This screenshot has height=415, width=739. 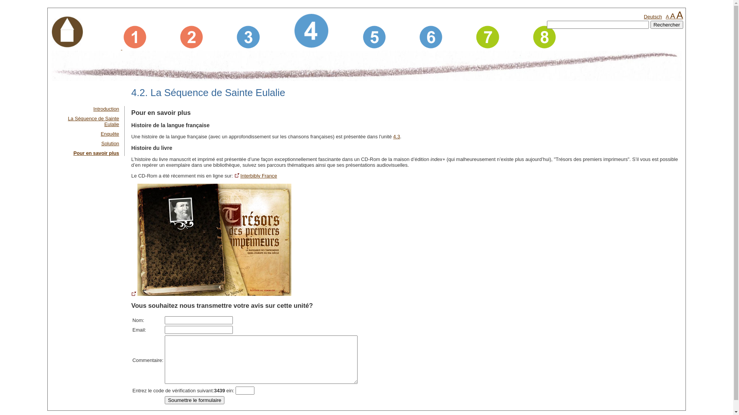 I want to click on A, so click(x=680, y=15).